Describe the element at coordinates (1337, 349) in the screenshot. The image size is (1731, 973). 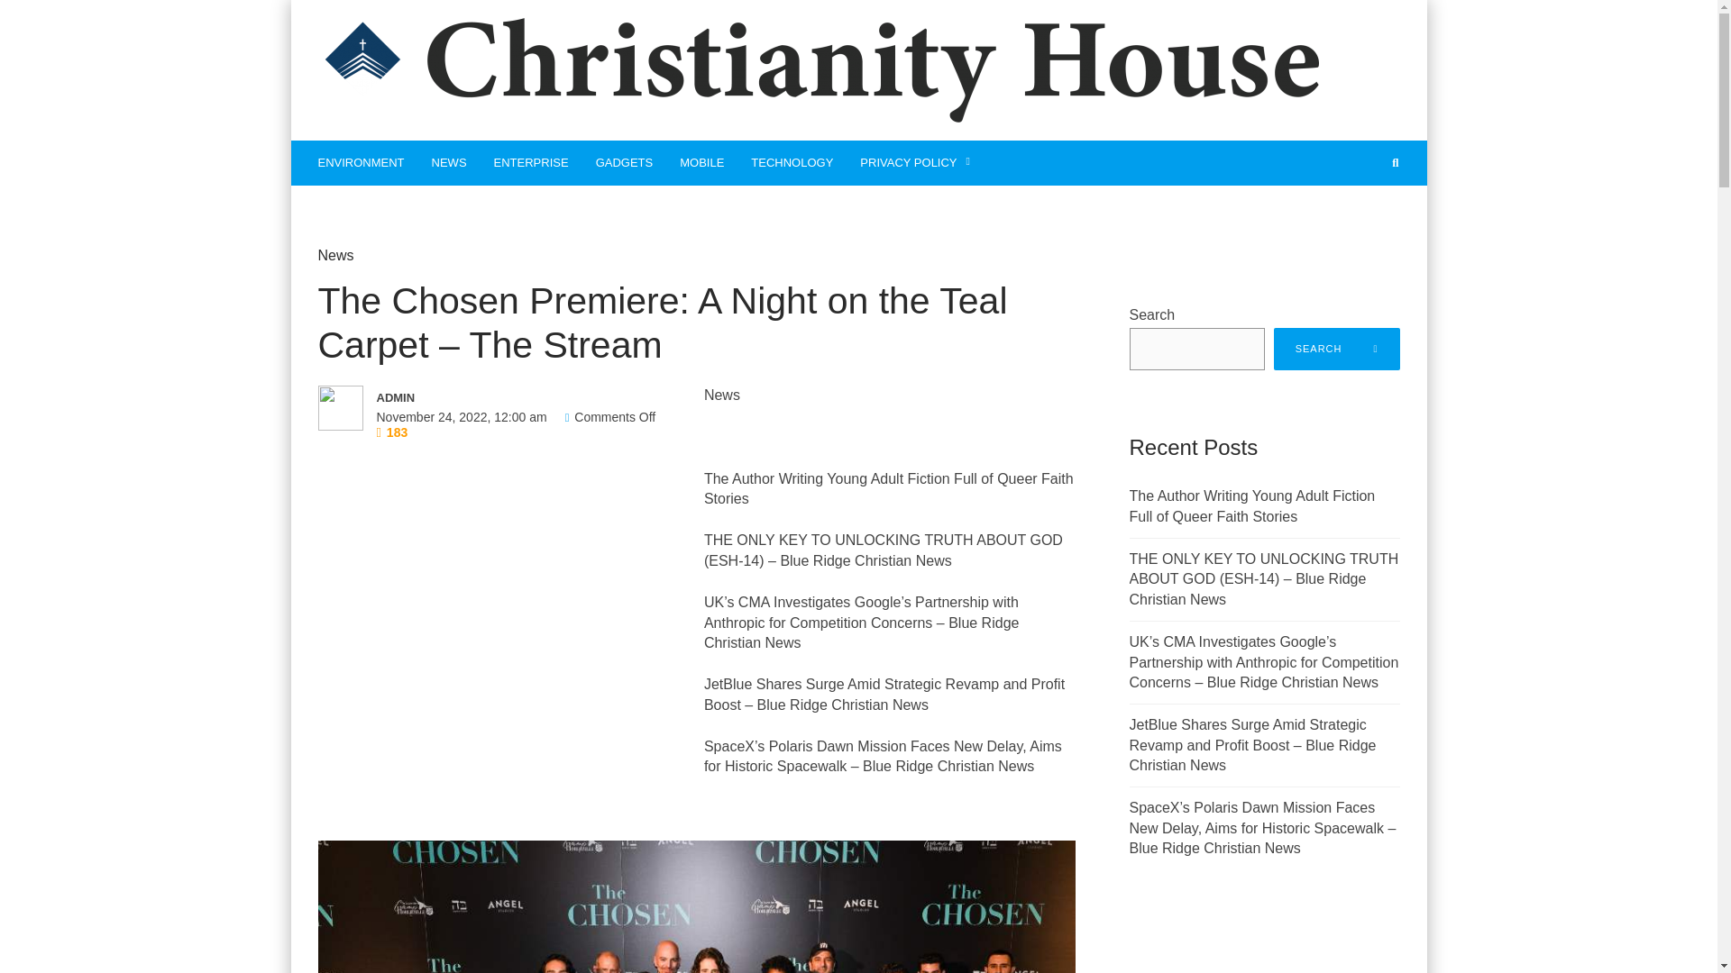
I see `SEARCH` at that location.